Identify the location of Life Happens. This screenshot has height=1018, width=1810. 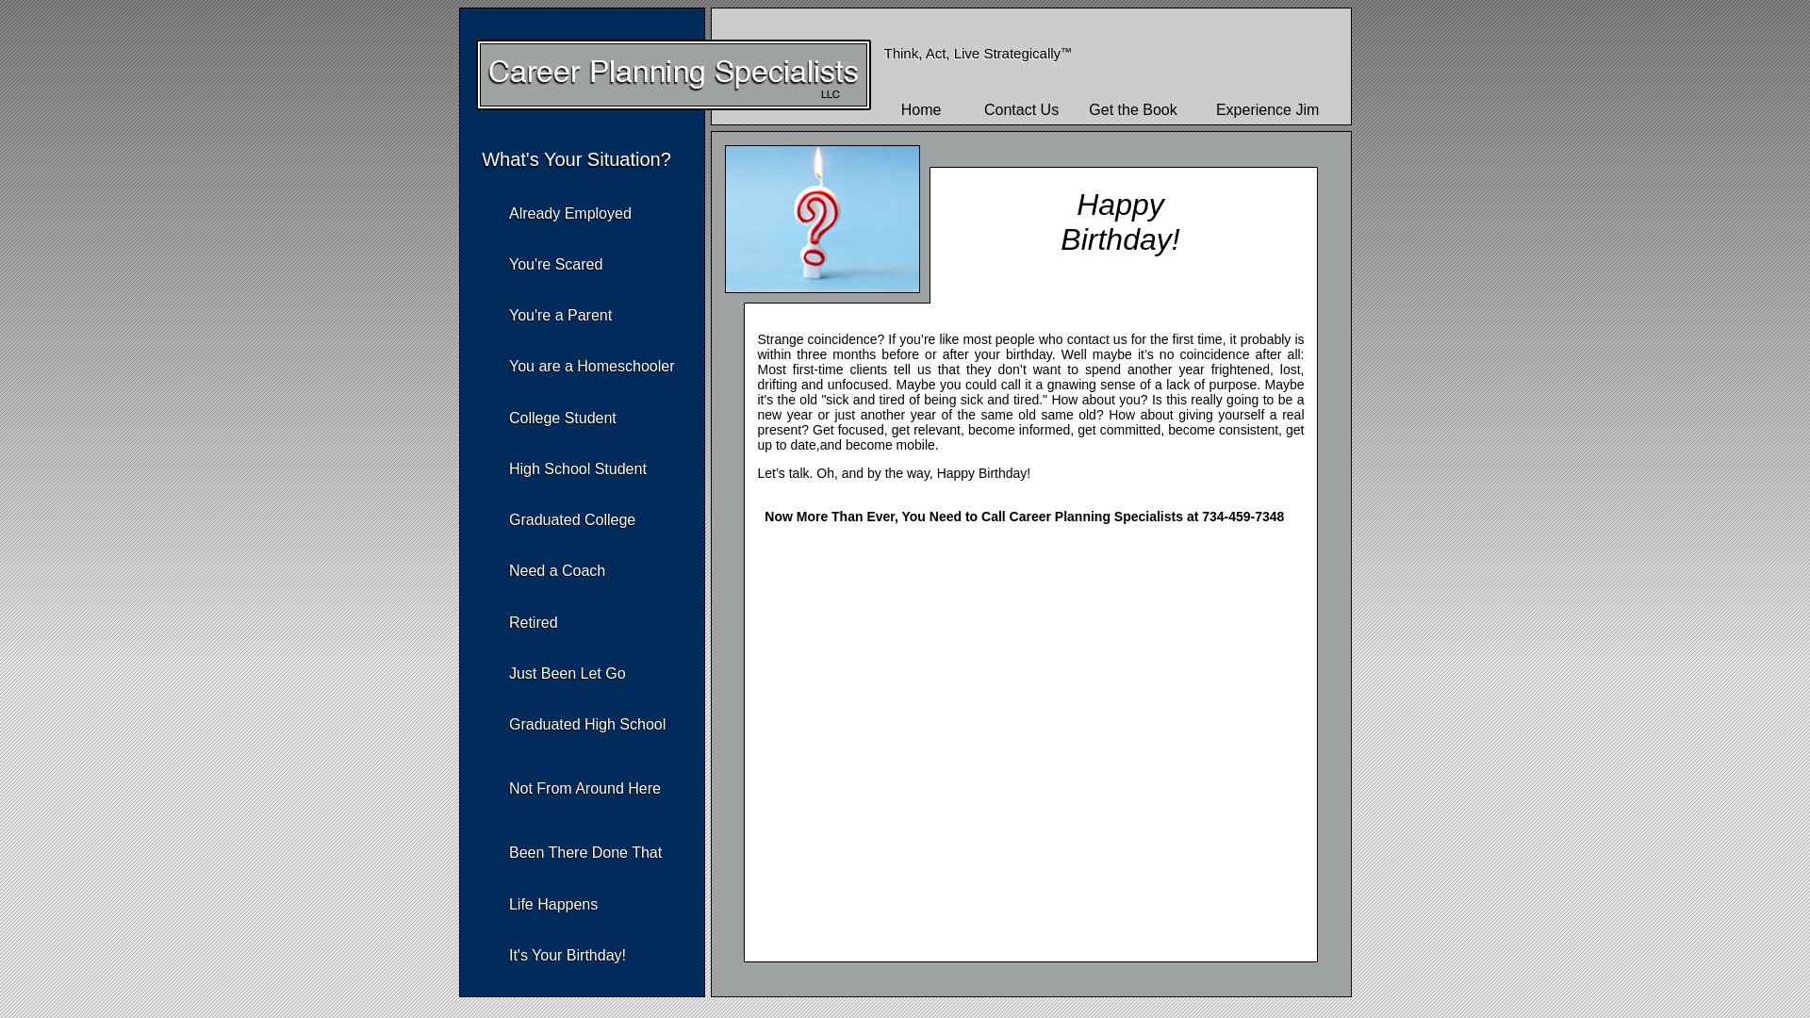
(552, 904).